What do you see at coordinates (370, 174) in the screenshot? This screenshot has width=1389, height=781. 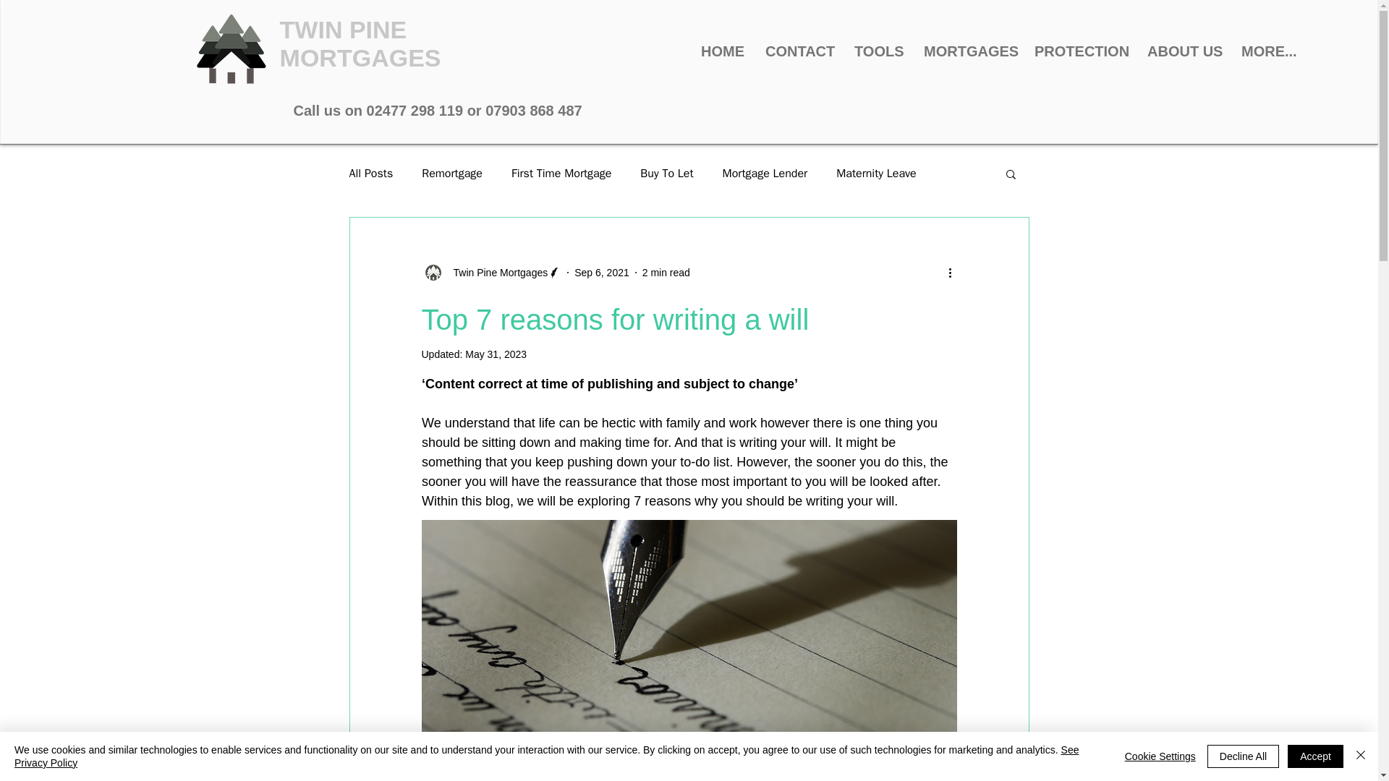 I see `All Posts` at bounding box center [370, 174].